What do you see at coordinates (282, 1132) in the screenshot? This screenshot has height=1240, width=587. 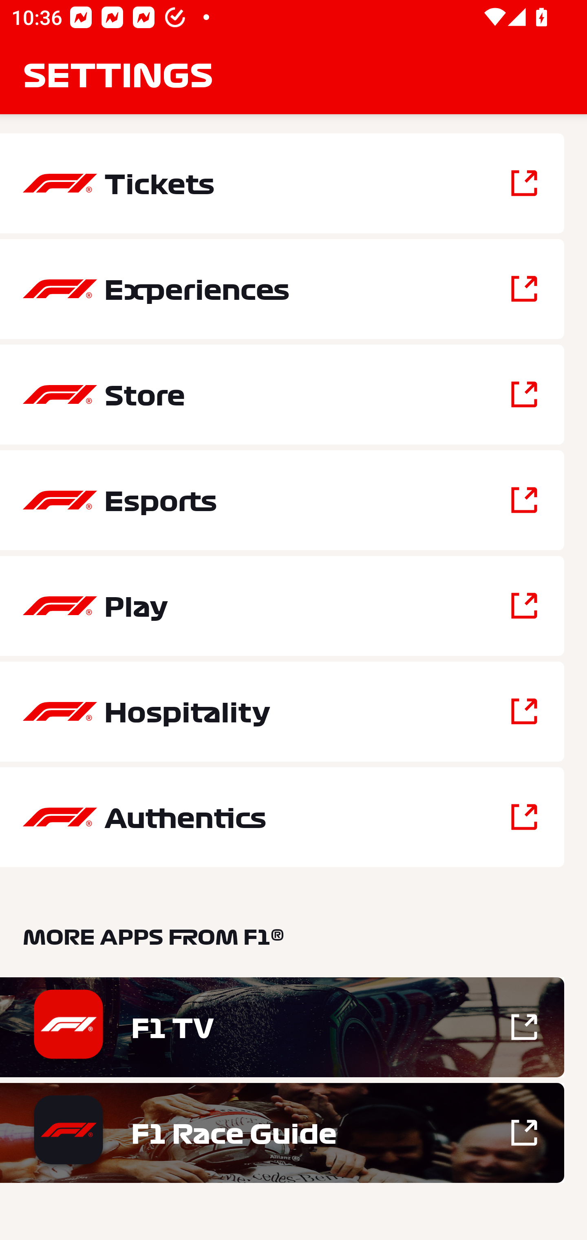 I see `F1 Race Guide` at bounding box center [282, 1132].